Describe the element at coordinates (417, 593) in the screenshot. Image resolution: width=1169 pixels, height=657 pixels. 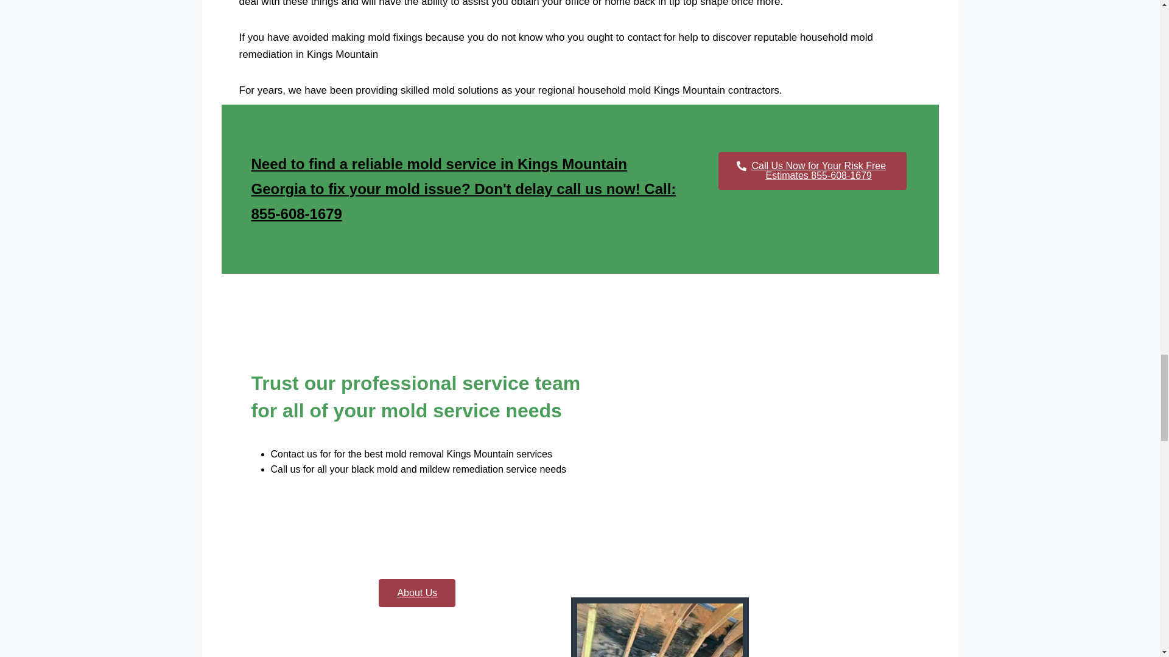
I see `About Us` at that location.